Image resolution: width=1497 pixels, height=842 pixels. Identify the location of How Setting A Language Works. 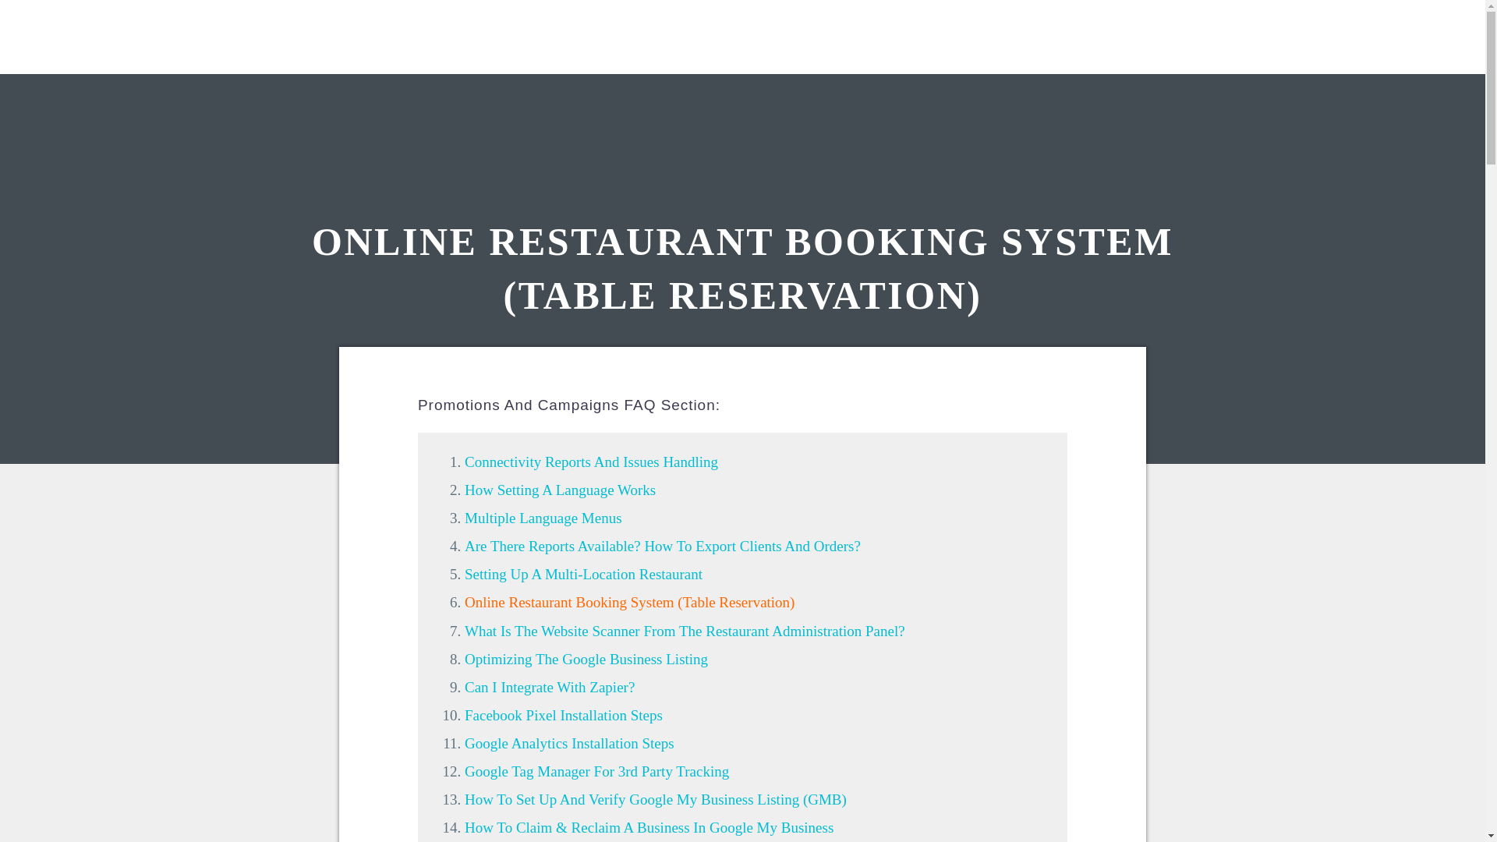
(560, 490).